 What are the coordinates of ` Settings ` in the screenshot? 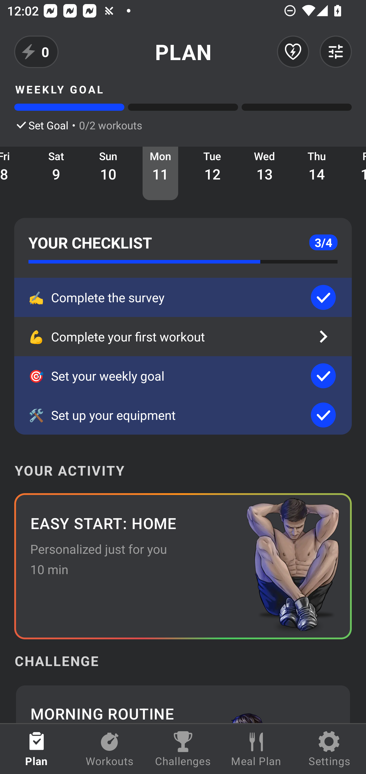 It's located at (329, 749).